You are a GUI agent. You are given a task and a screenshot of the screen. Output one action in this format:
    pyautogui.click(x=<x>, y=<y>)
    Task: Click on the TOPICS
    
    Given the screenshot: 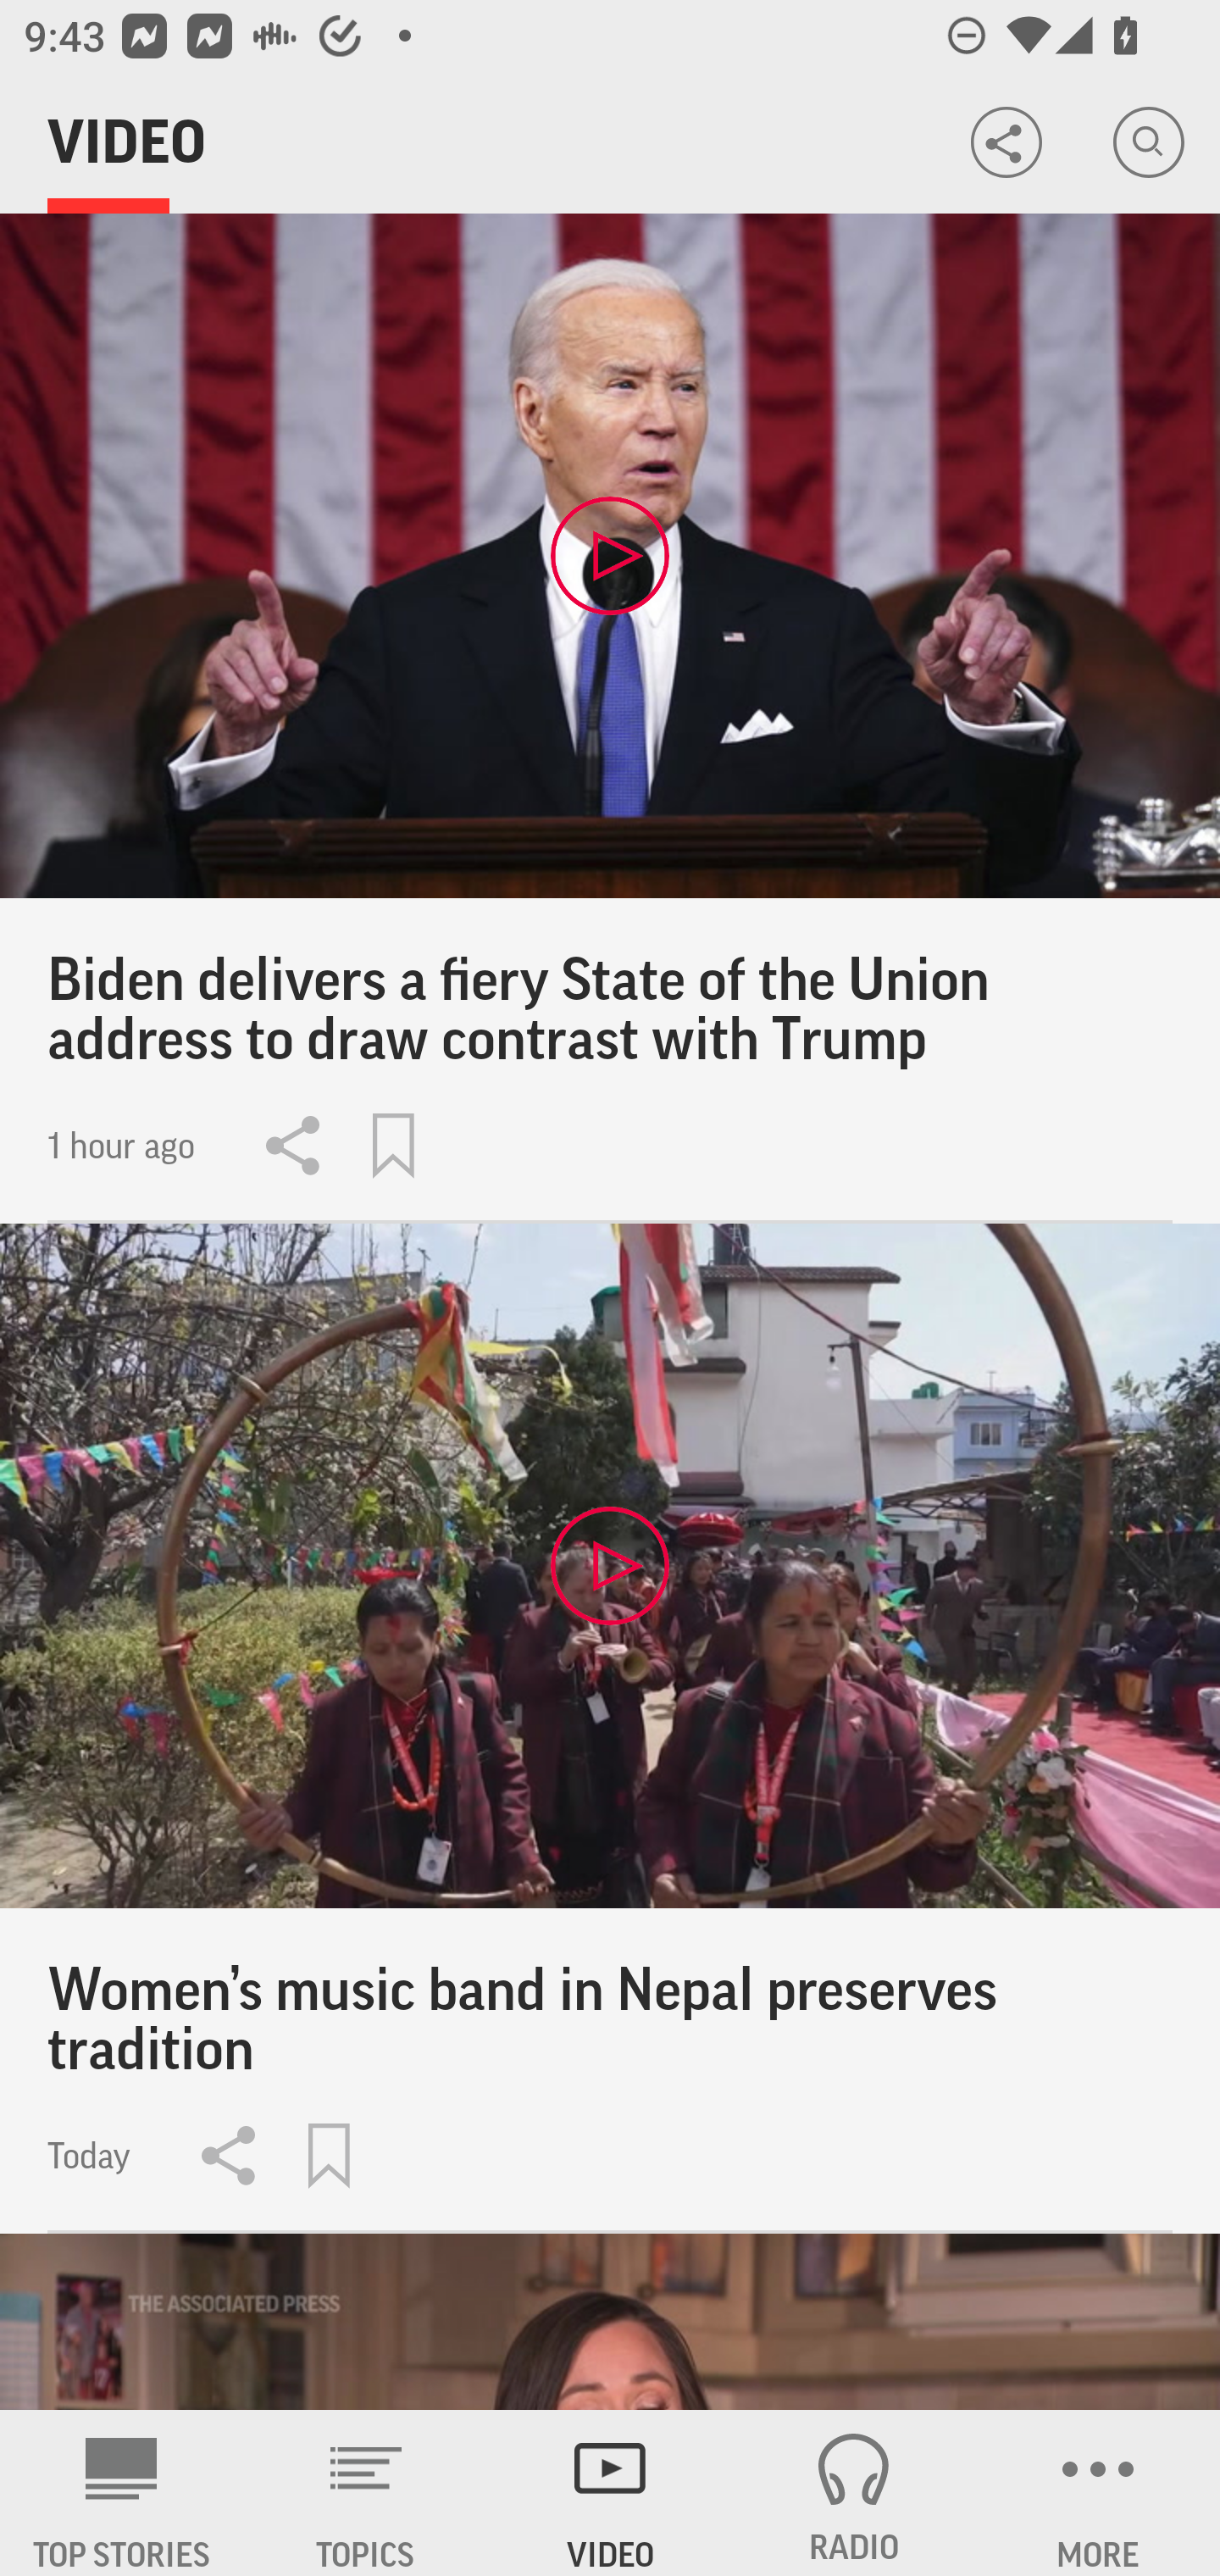 What is the action you would take?
    pyautogui.click(x=366, y=2493)
    